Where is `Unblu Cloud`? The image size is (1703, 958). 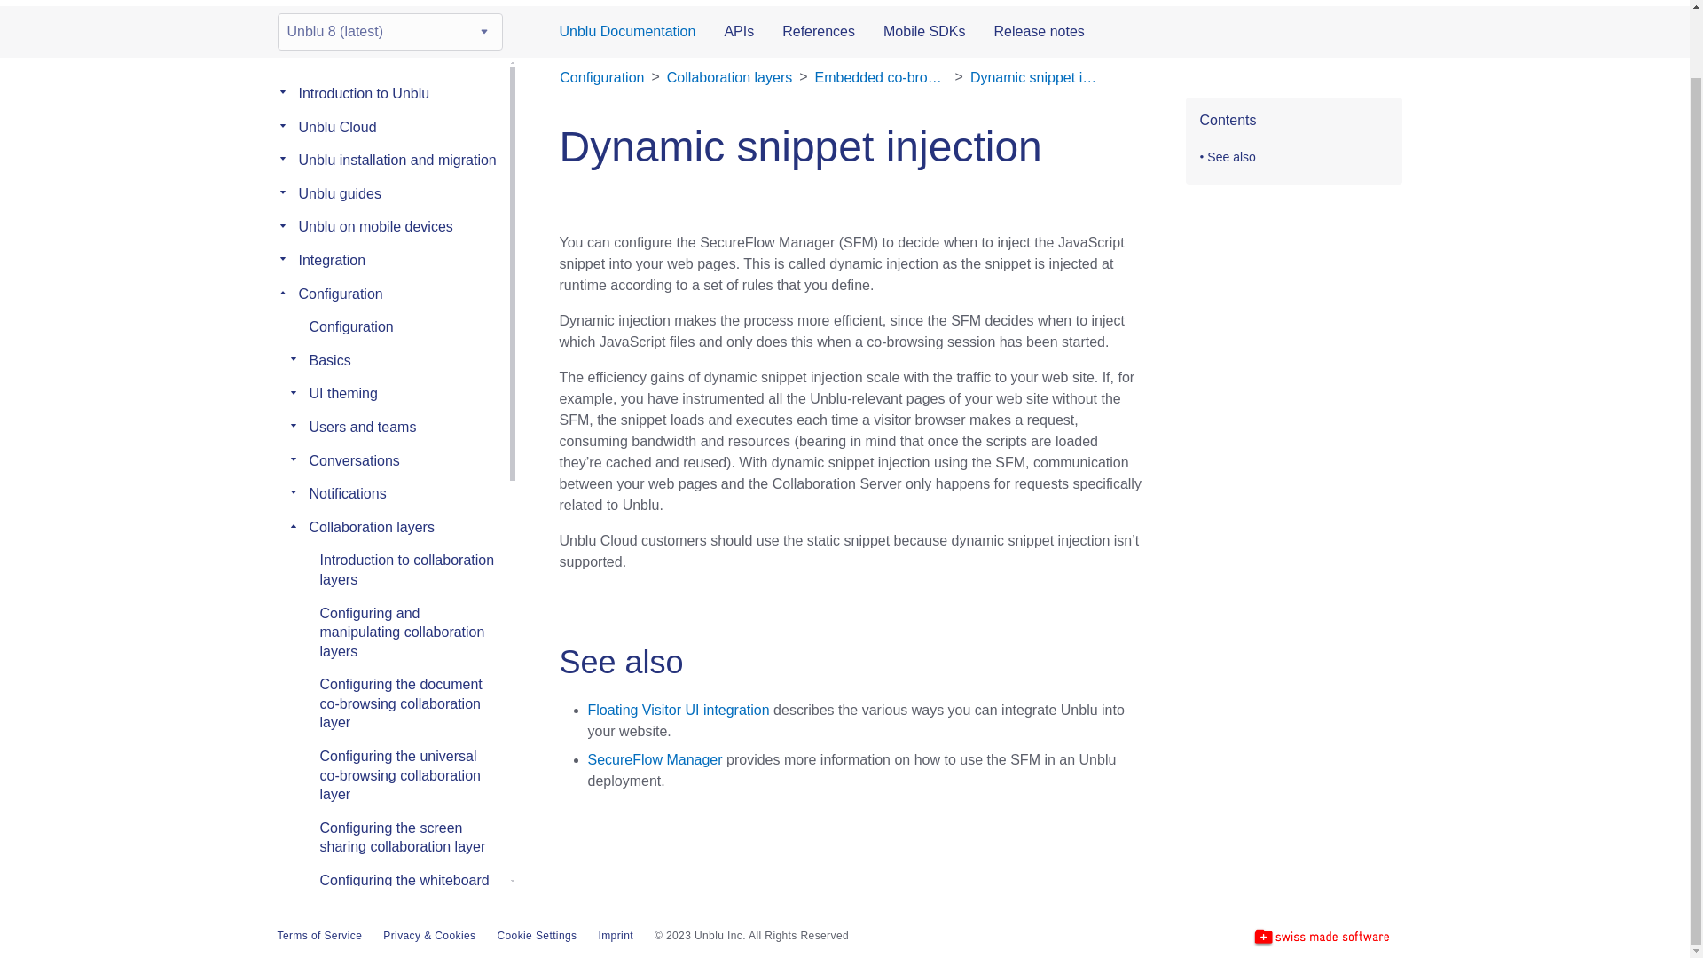 Unblu Cloud is located at coordinates (337, 128).